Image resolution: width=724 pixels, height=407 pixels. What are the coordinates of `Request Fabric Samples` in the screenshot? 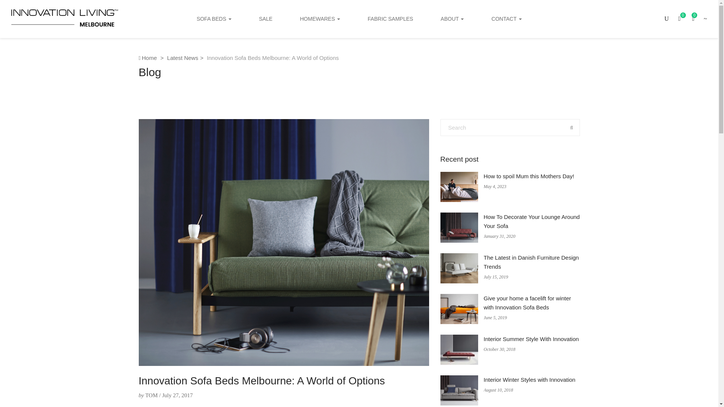 It's located at (391, 19).